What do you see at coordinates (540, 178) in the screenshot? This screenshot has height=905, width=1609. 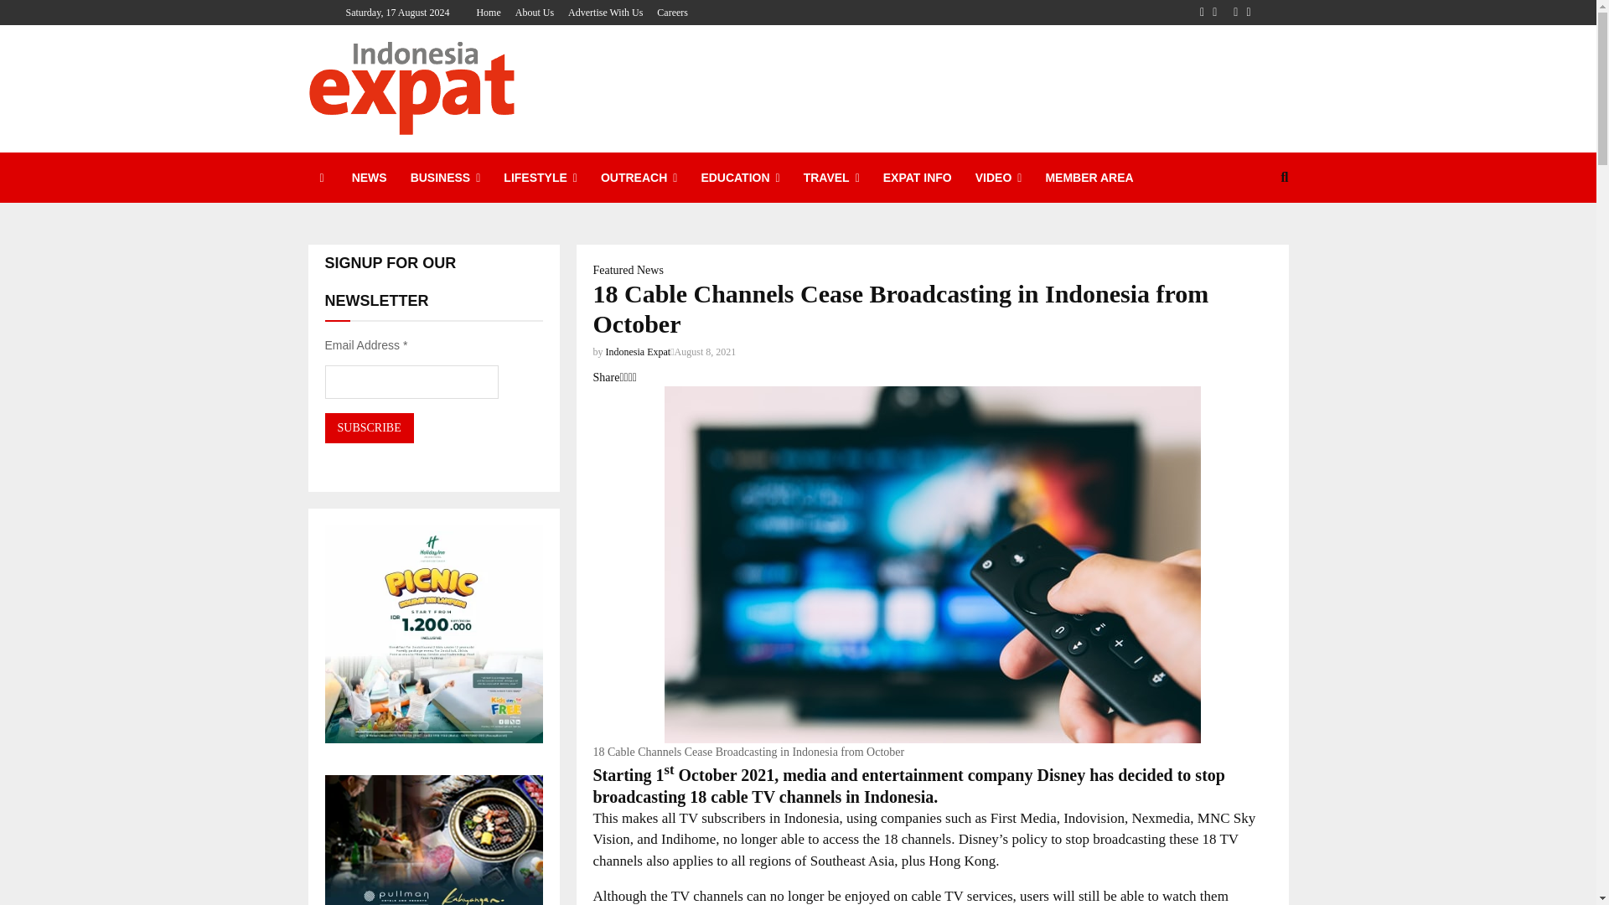 I see `LIFESTYLE` at bounding box center [540, 178].